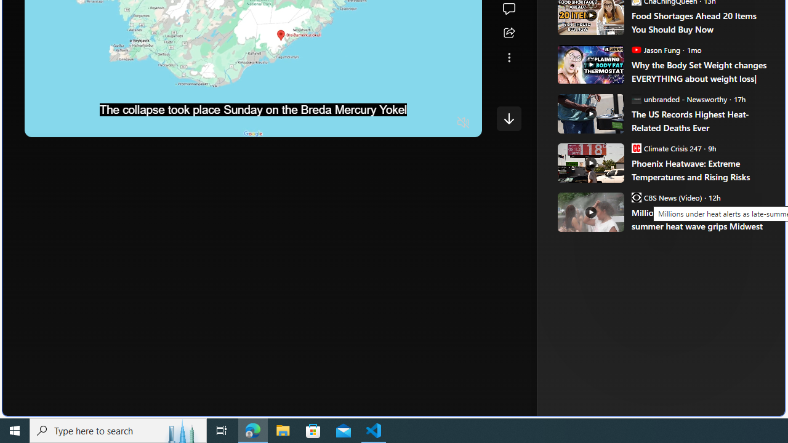 The height and width of the screenshot is (443, 788). I want to click on ABC News, so click(600, 7).